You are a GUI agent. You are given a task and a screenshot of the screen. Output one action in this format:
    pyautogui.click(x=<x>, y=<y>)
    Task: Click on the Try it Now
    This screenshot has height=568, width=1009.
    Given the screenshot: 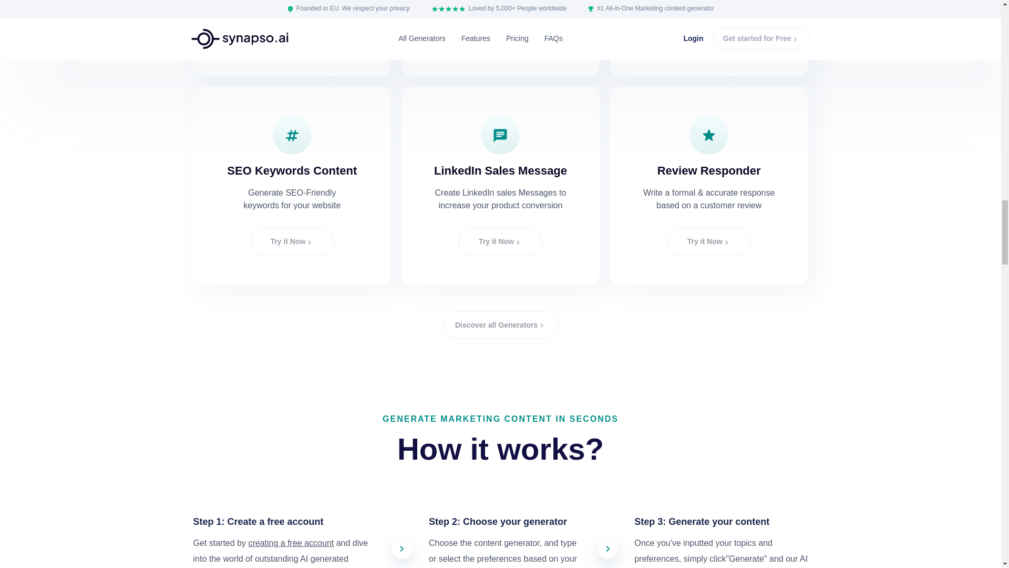 What is the action you would take?
    pyautogui.click(x=708, y=33)
    